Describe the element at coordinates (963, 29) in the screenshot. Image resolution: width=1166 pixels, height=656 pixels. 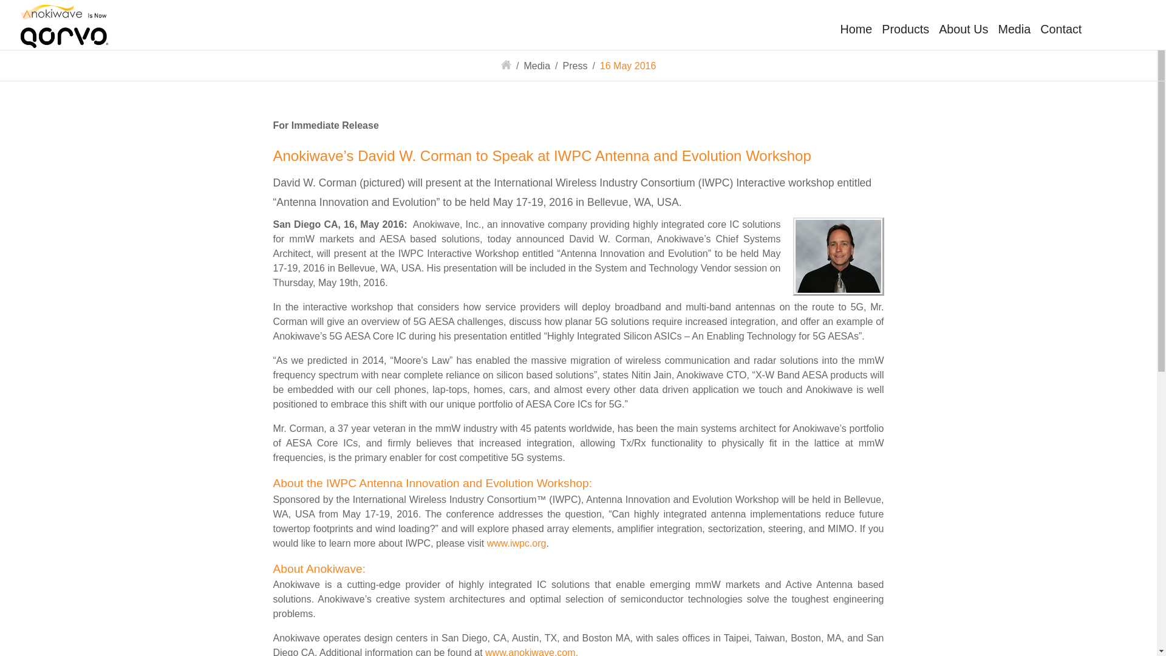
I see `About Us` at that location.